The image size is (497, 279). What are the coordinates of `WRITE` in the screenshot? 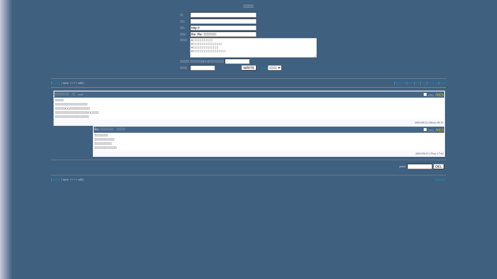 It's located at (249, 68).